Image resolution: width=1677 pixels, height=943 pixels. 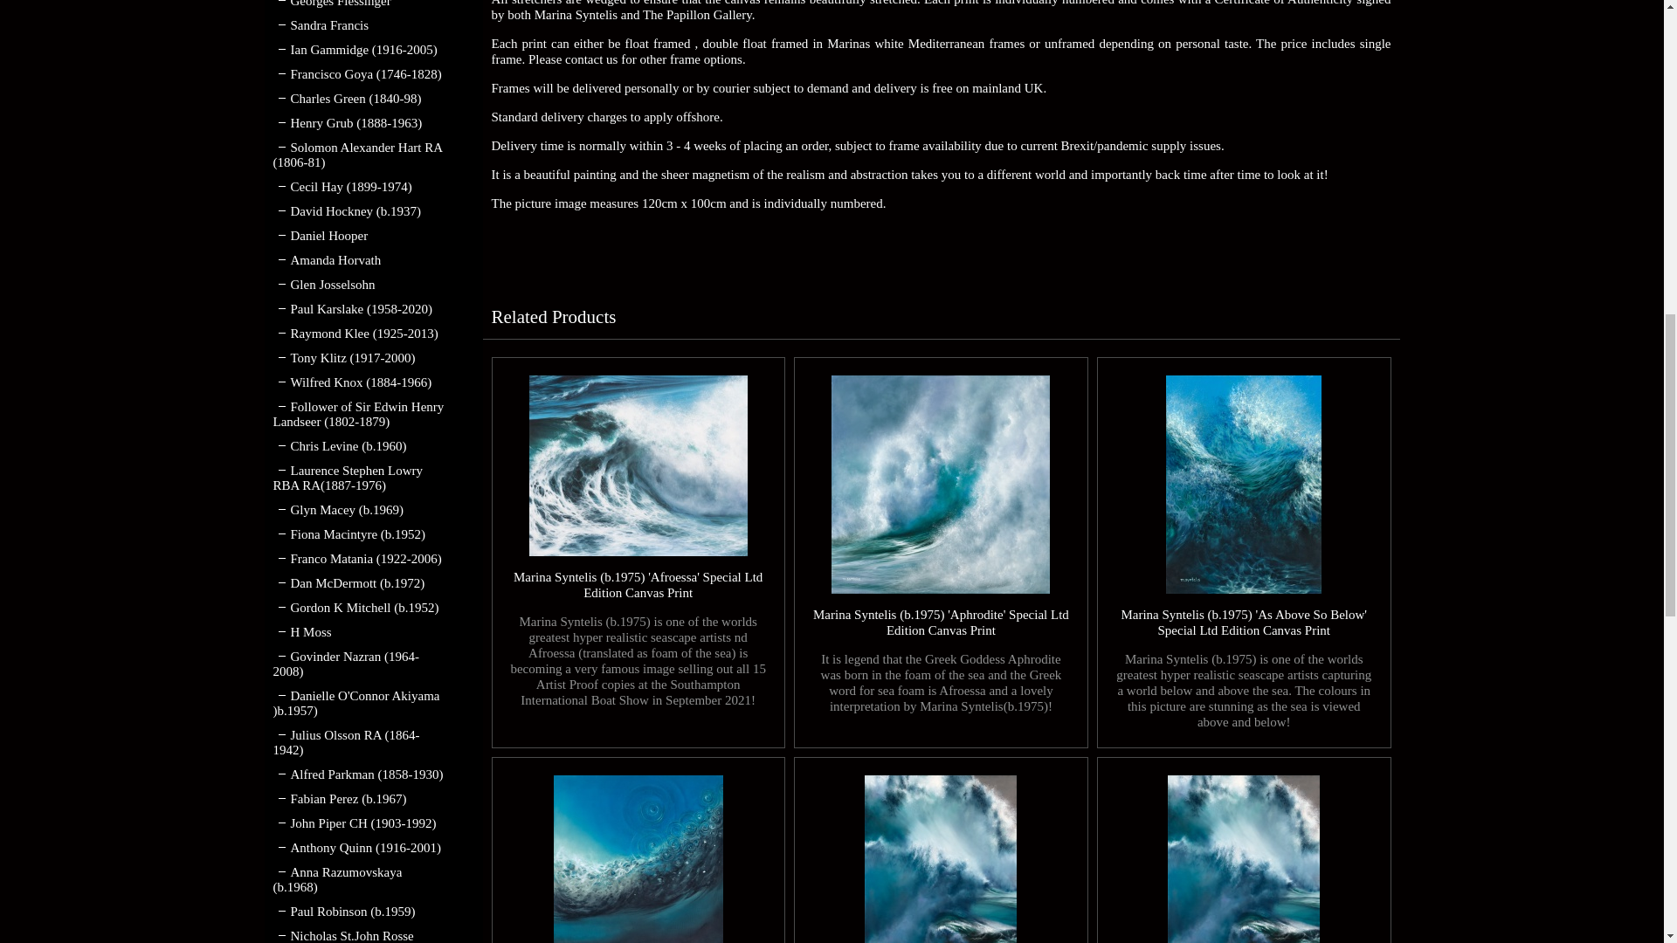 What do you see at coordinates (323, 284) in the screenshot?
I see `Glen Josselsohn` at bounding box center [323, 284].